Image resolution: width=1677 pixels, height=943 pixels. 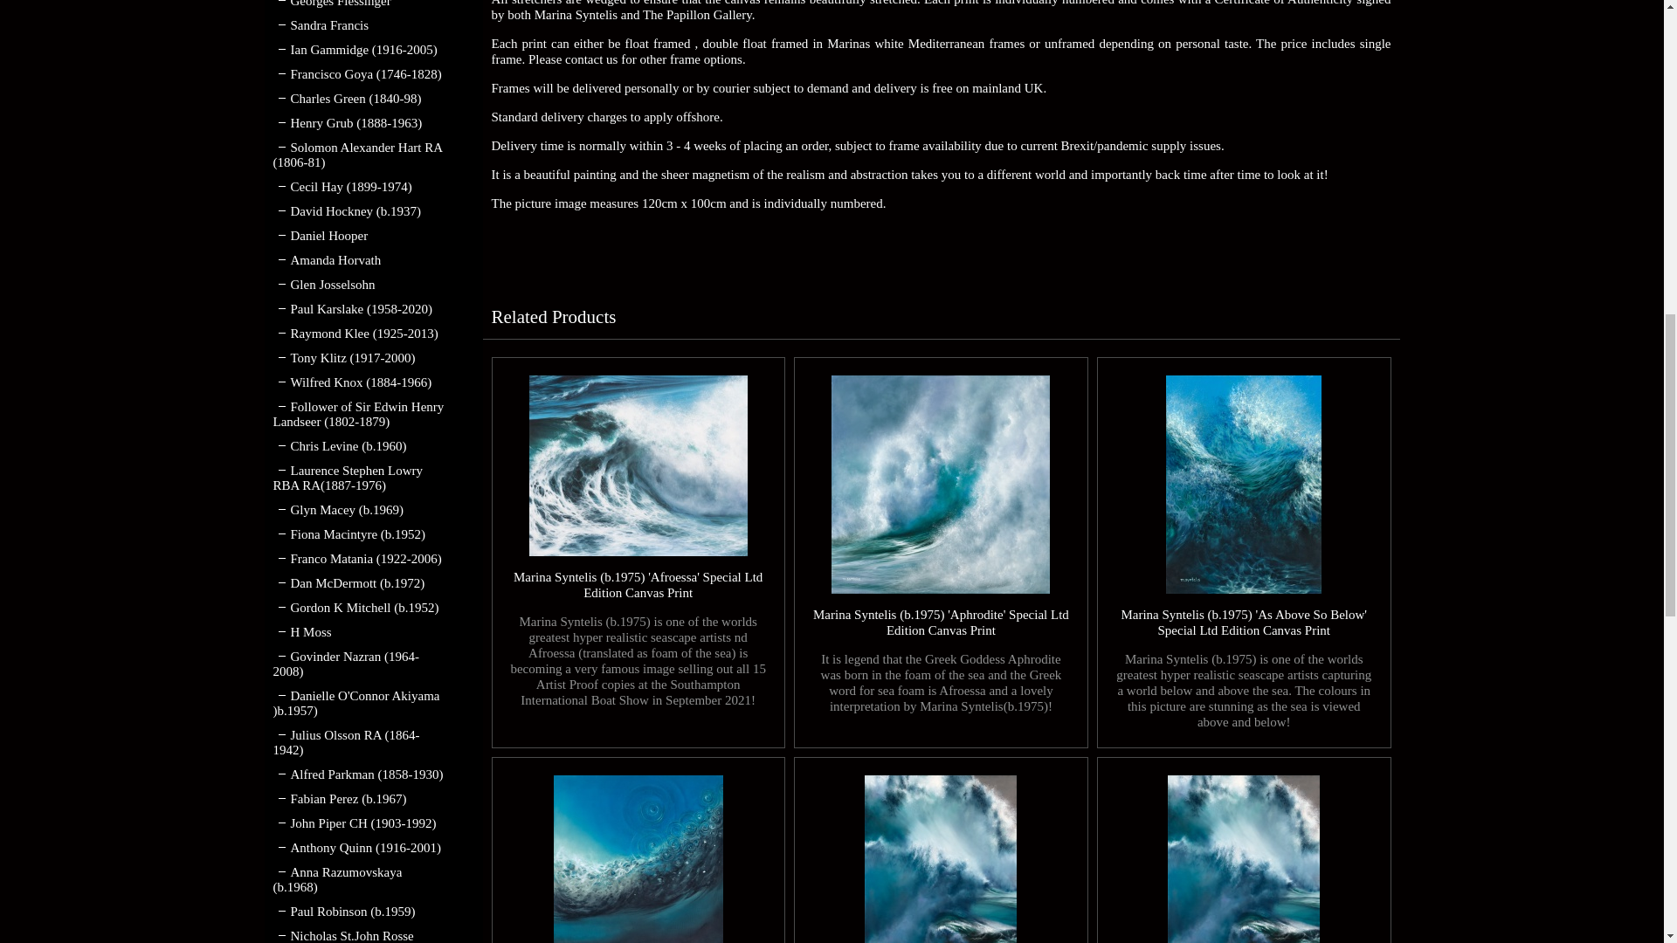 What do you see at coordinates (323, 284) in the screenshot?
I see `Glen Josselsohn` at bounding box center [323, 284].